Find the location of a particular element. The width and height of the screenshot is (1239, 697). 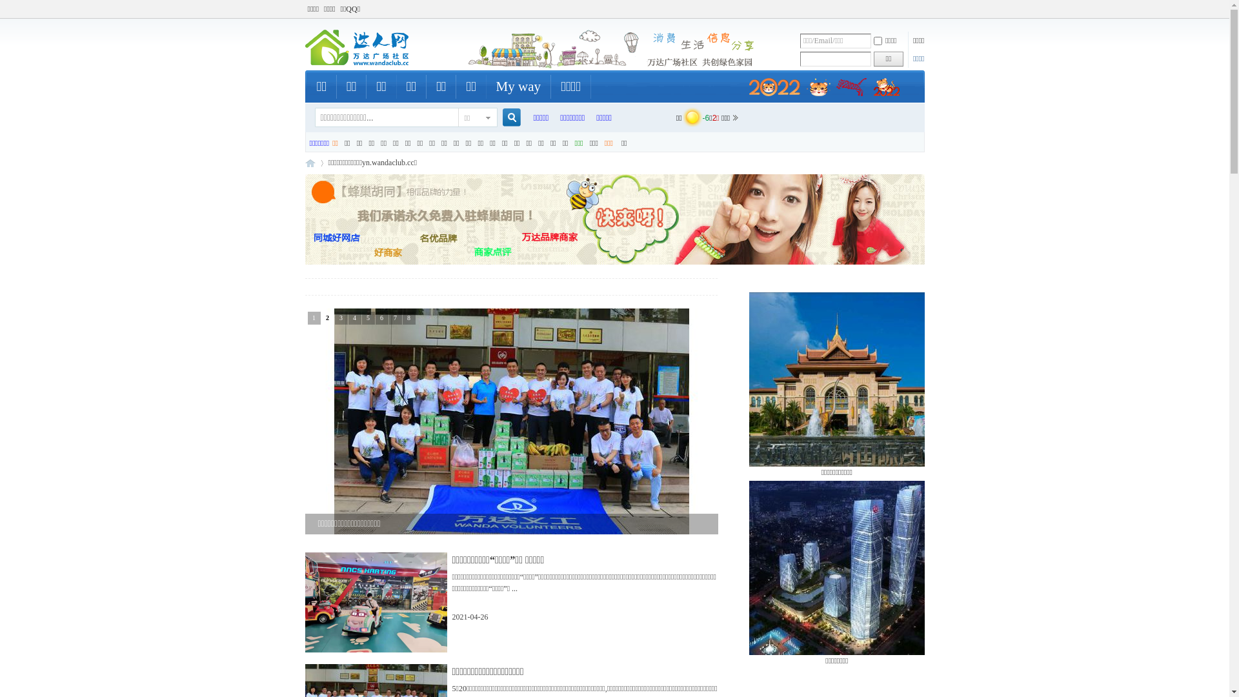

true is located at coordinates (506, 117).